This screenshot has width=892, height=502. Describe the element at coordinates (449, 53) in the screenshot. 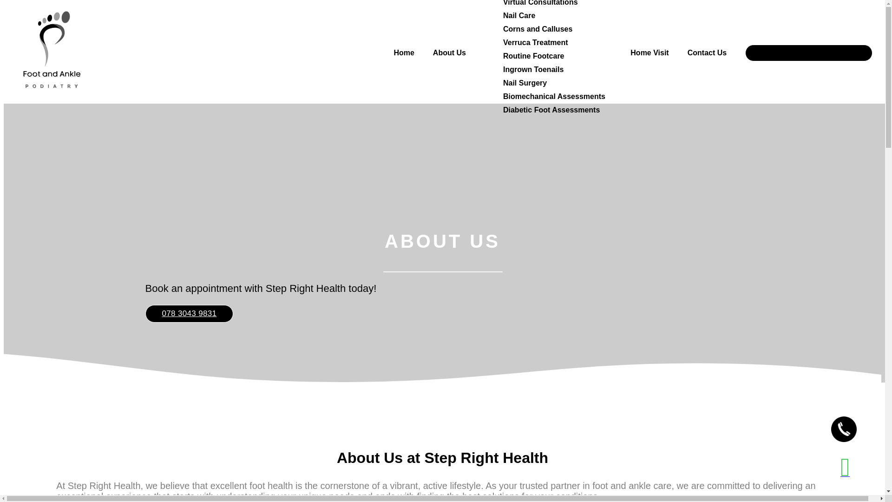

I see `About Us` at that location.